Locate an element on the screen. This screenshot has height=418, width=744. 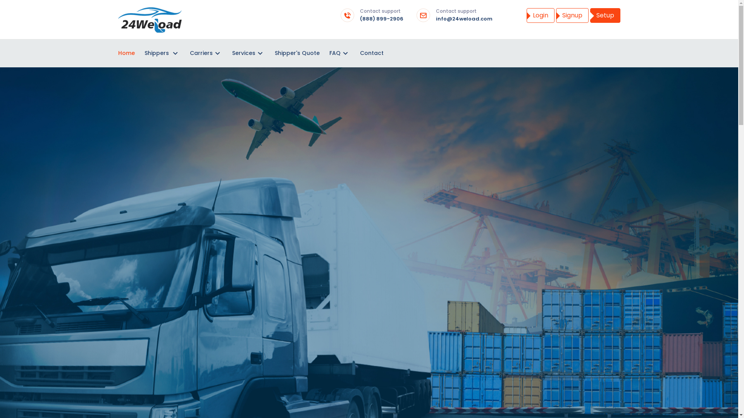
Shippers is located at coordinates (162, 53).